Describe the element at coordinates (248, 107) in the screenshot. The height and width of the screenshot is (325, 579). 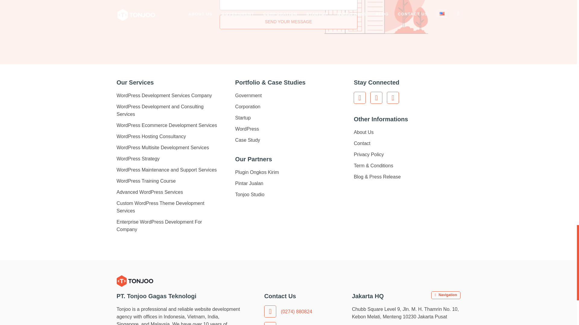
I see `Corporation` at that location.